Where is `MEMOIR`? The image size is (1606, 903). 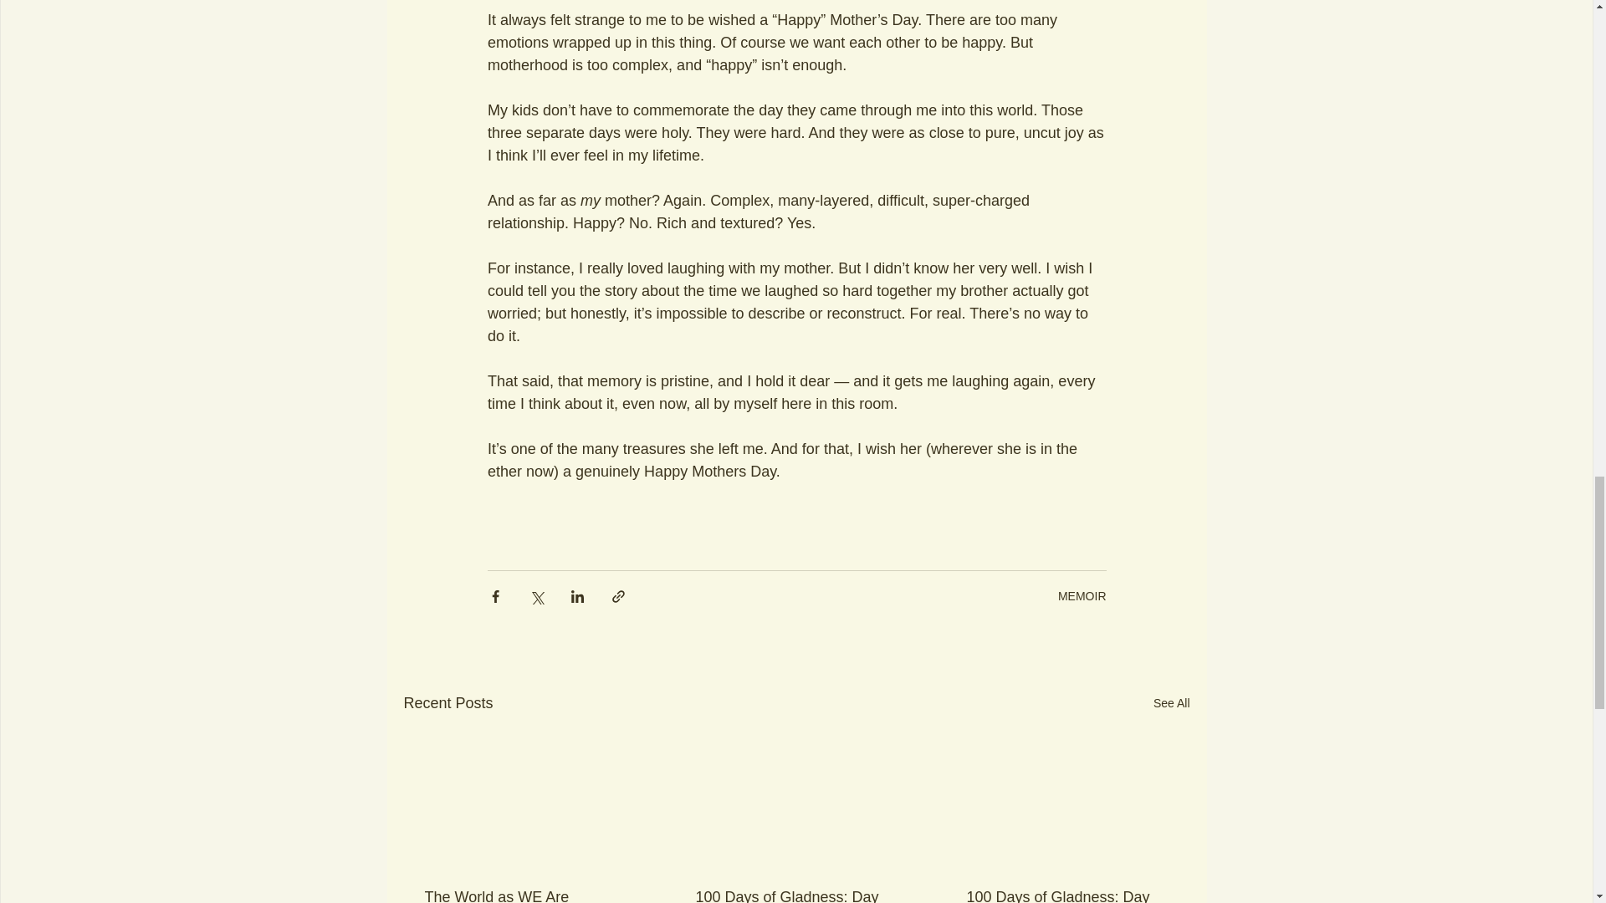 MEMOIR is located at coordinates (1082, 596).